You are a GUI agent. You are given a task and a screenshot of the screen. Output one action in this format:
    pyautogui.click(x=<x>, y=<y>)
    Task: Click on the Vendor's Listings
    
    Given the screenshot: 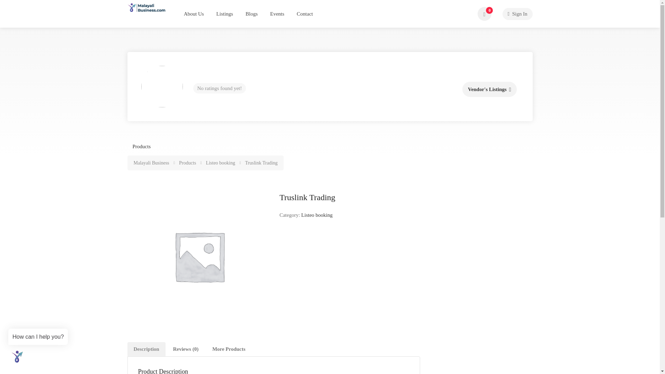 What is the action you would take?
    pyautogui.click(x=489, y=89)
    